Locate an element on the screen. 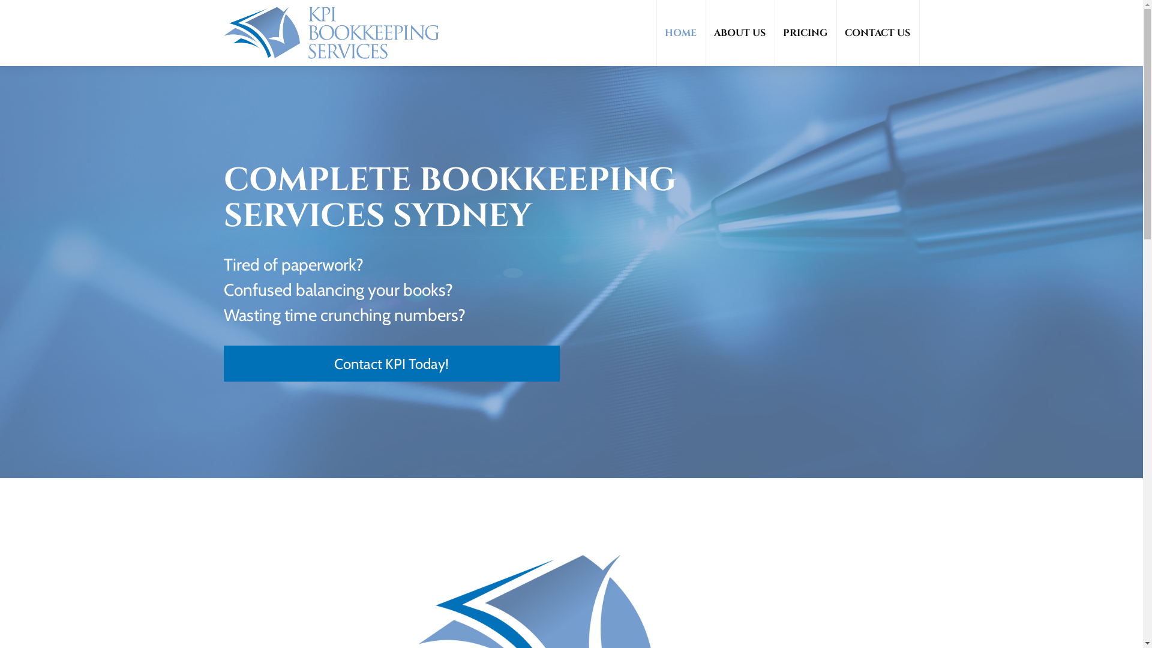 This screenshot has height=648, width=1152. PRICING is located at coordinates (806, 33).